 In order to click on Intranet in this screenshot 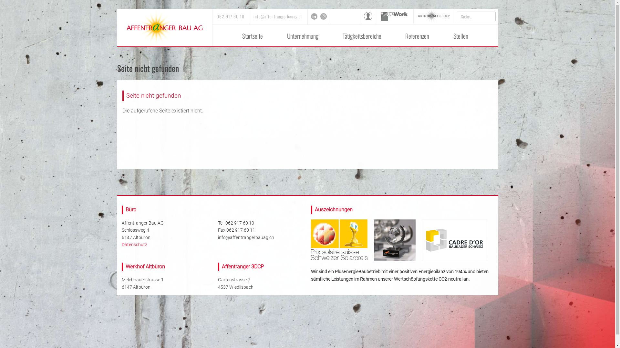, I will do `click(368, 18)`.